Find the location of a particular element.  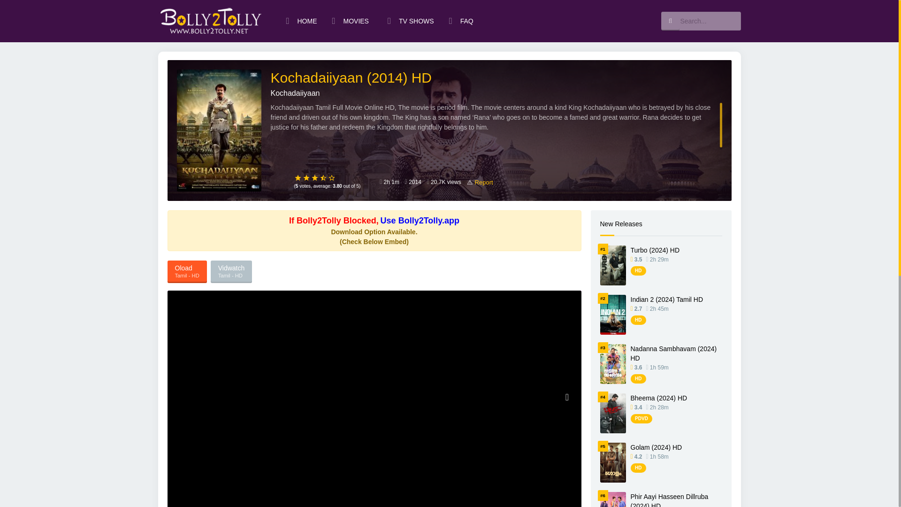

4 Stars is located at coordinates (323, 177).